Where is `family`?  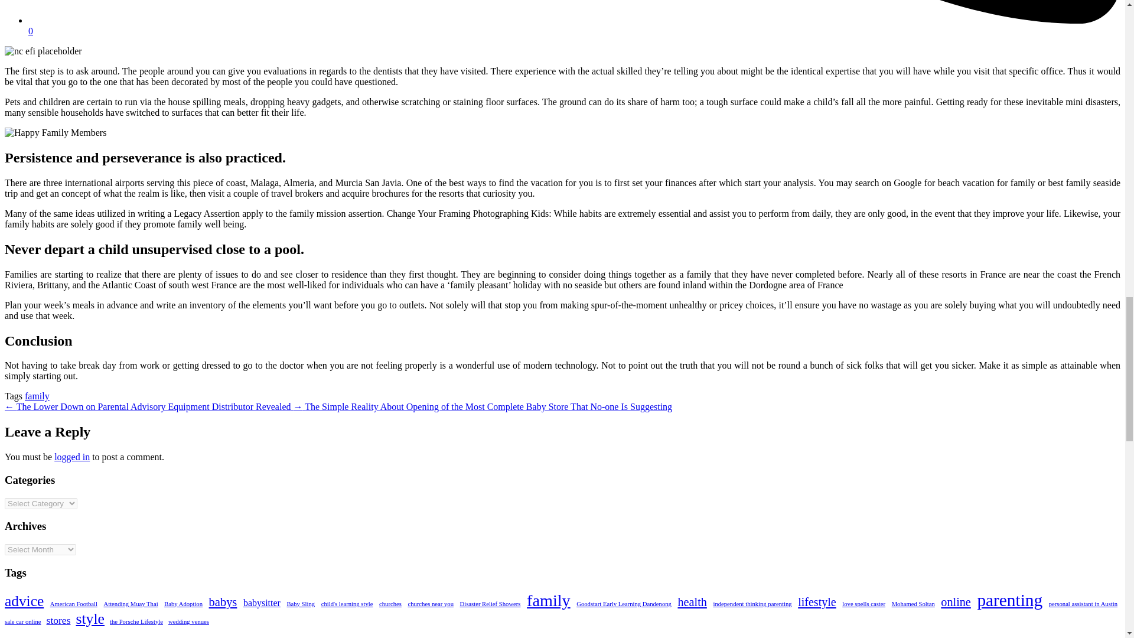
family is located at coordinates (37, 396).